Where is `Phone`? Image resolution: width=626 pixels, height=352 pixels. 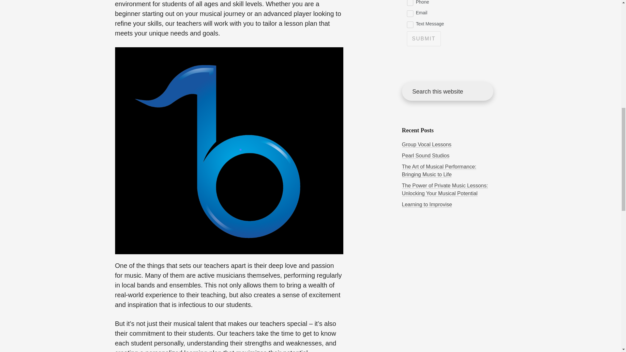 Phone is located at coordinates (410, 3).